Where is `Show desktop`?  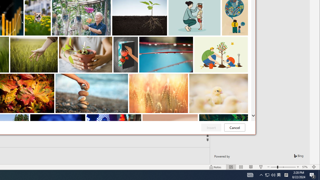
Show desktop is located at coordinates (319, 175).